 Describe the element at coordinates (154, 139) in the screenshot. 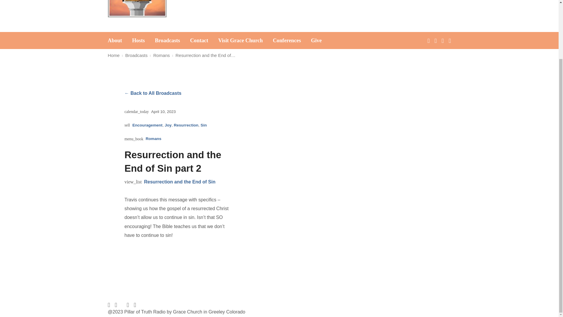

I see `Romans` at that location.